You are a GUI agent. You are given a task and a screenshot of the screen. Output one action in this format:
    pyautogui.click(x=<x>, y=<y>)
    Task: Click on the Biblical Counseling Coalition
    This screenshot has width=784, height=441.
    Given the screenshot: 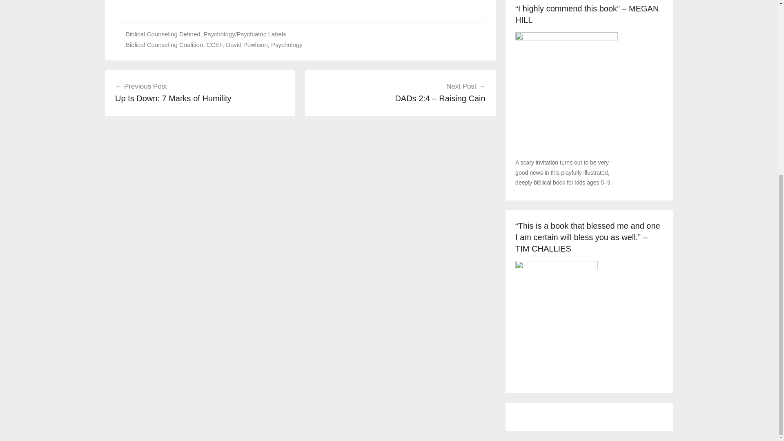 What is the action you would take?
    pyautogui.click(x=164, y=45)
    